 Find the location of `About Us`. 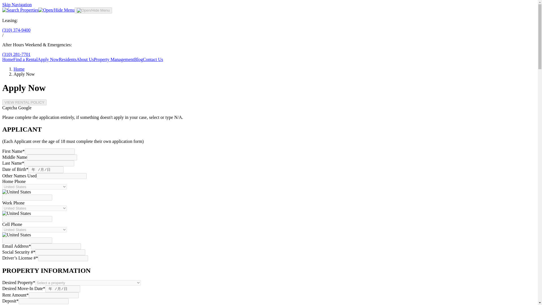

About Us is located at coordinates (85, 59).